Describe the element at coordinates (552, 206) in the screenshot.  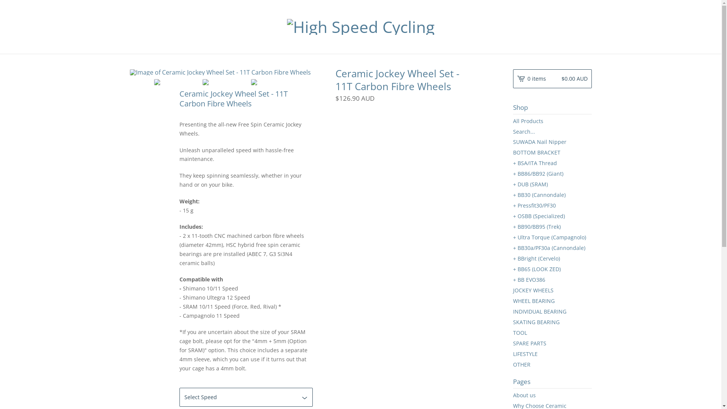
I see `+ Pressfit30/PF30` at that location.